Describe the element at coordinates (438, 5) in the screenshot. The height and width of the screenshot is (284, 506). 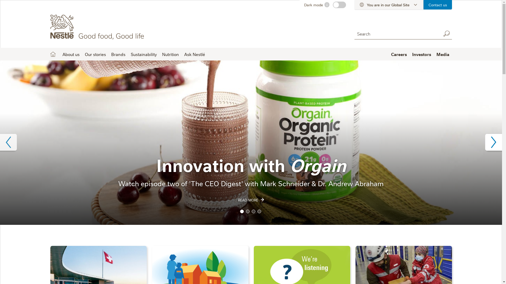
I see `Contact us` at that location.